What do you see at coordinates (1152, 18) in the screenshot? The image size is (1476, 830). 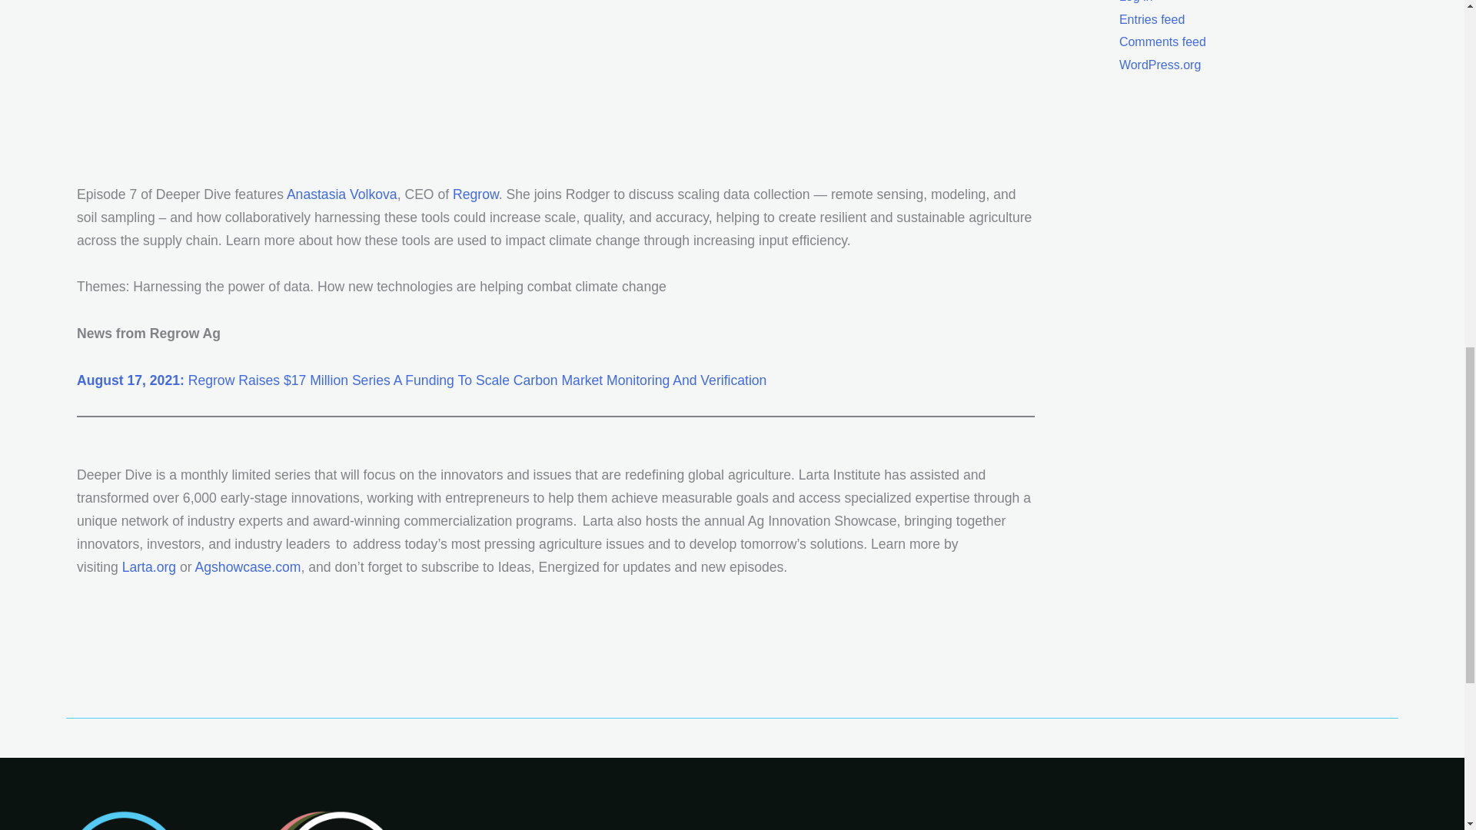 I see `Entries feed` at bounding box center [1152, 18].